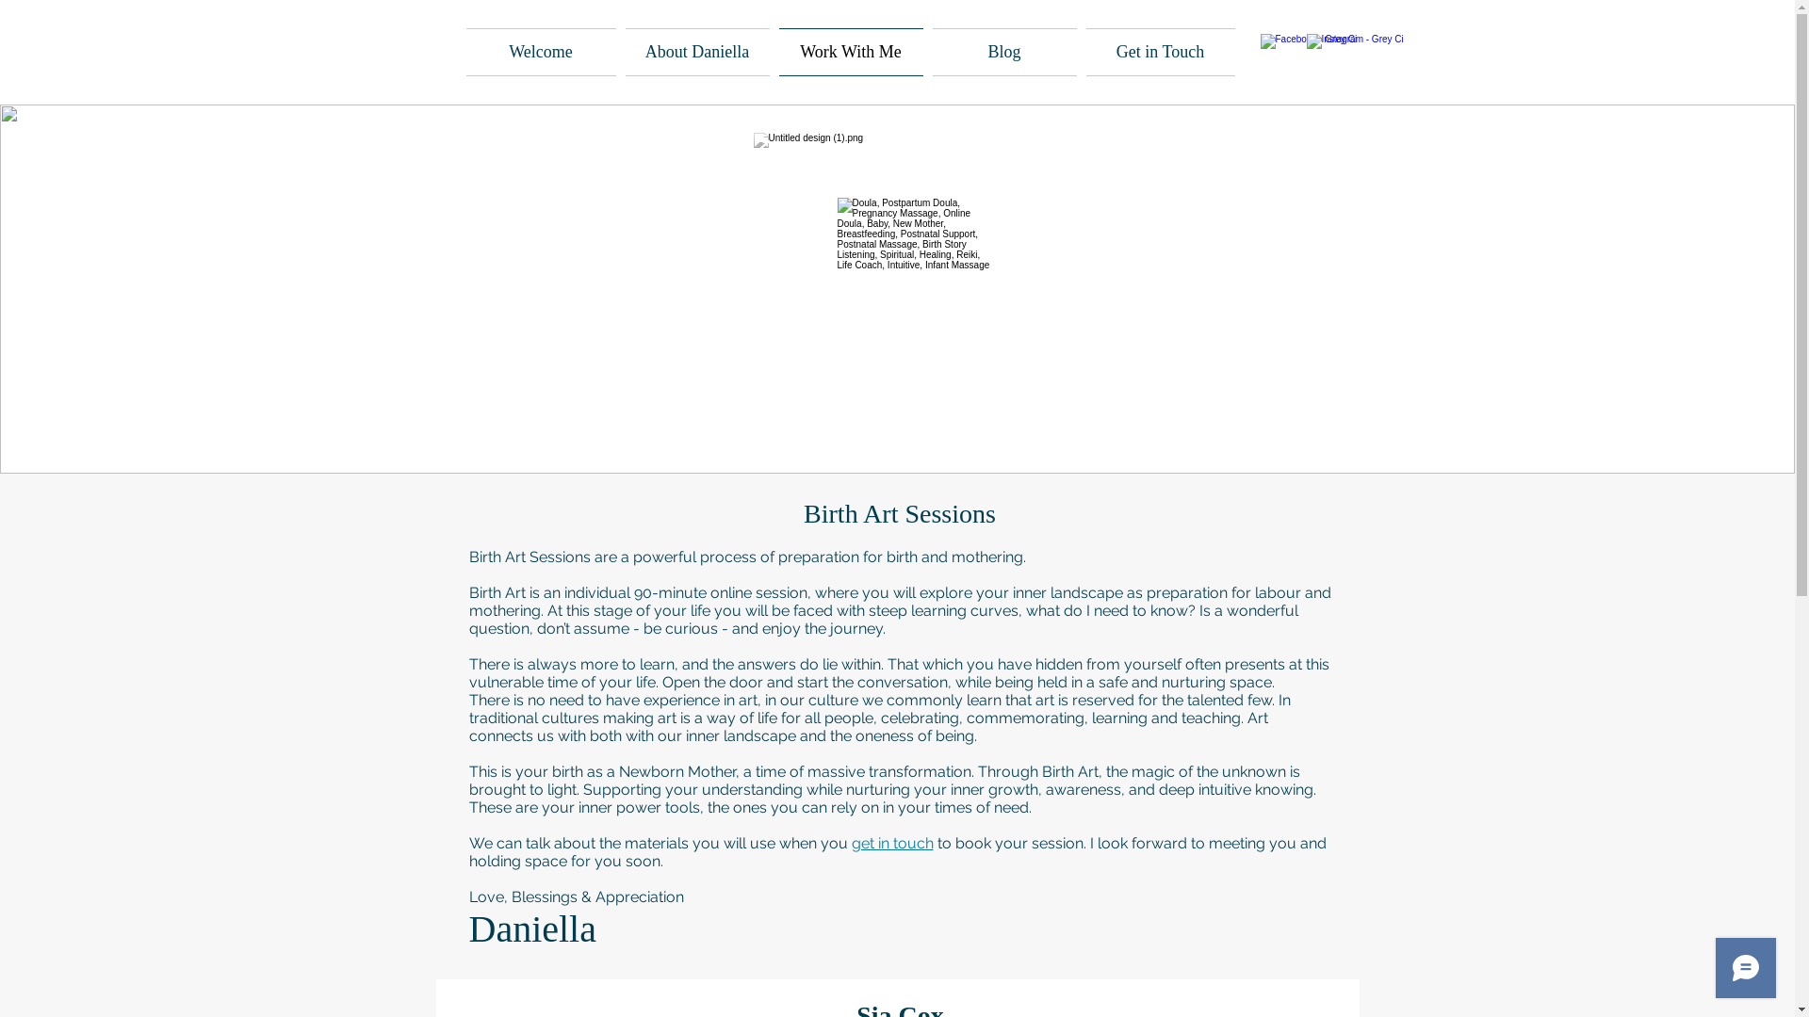 This screenshot has height=1017, width=1809. I want to click on Welcome, so click(543, 53).